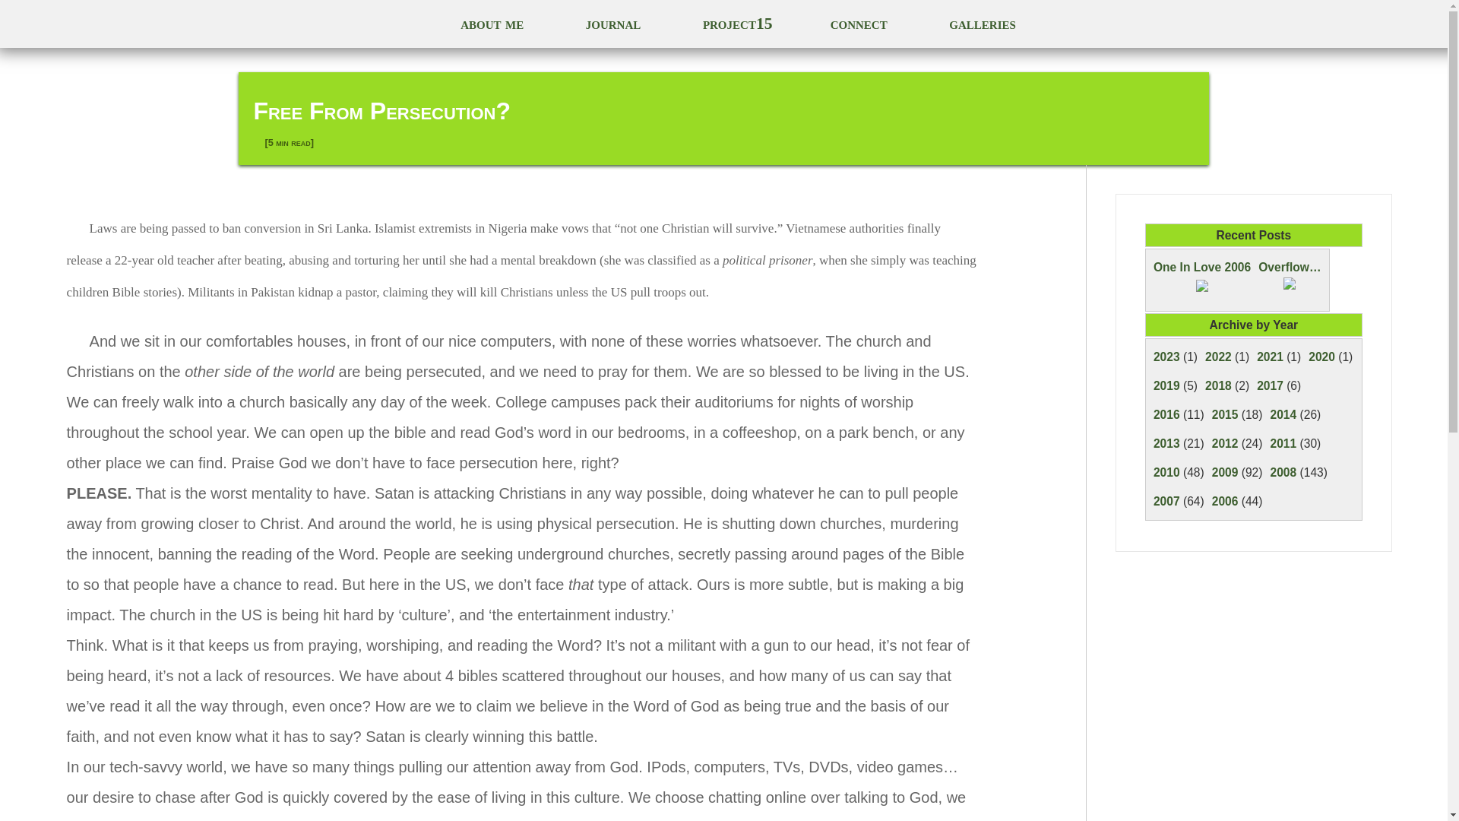 The height and width of the screenshot is (821, 1459). What do you see at coordinates (1167, 472) in the screenshot?
I see `2010` at bounding box center [1167, 472].